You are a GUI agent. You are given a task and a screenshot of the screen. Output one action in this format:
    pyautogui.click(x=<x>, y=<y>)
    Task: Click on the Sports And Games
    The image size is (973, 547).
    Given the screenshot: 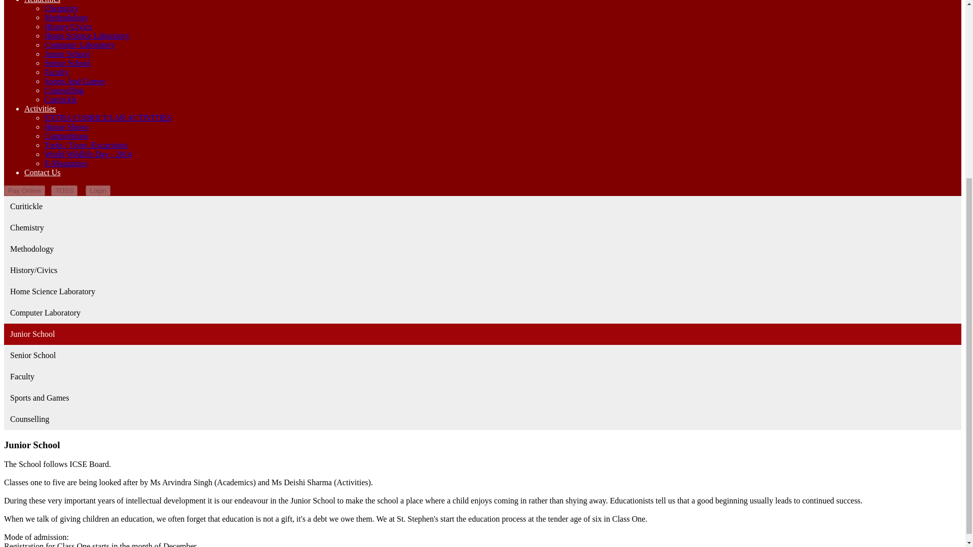 What is the action you would take?
    pyautogui.click(x=75, y=81)
    